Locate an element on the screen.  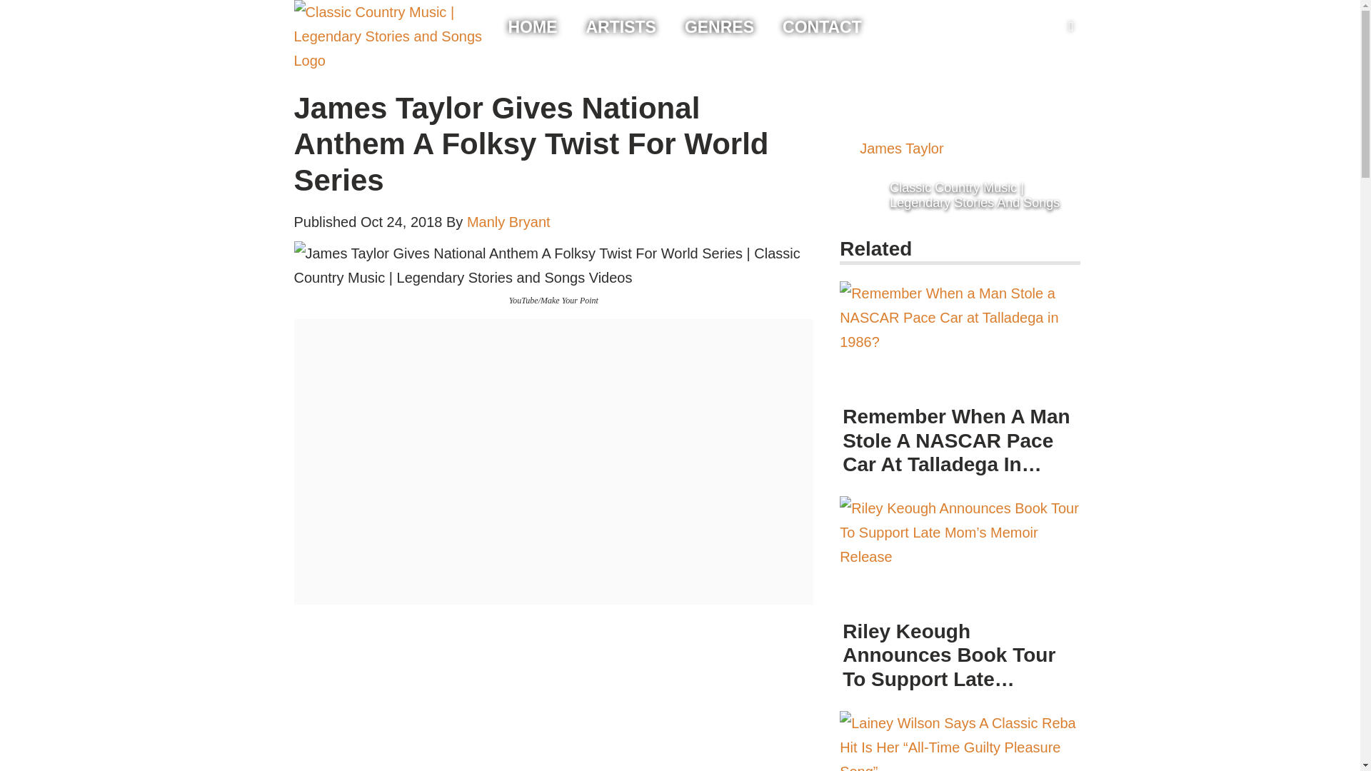
CONTACT is located at coordinates (823, 27).